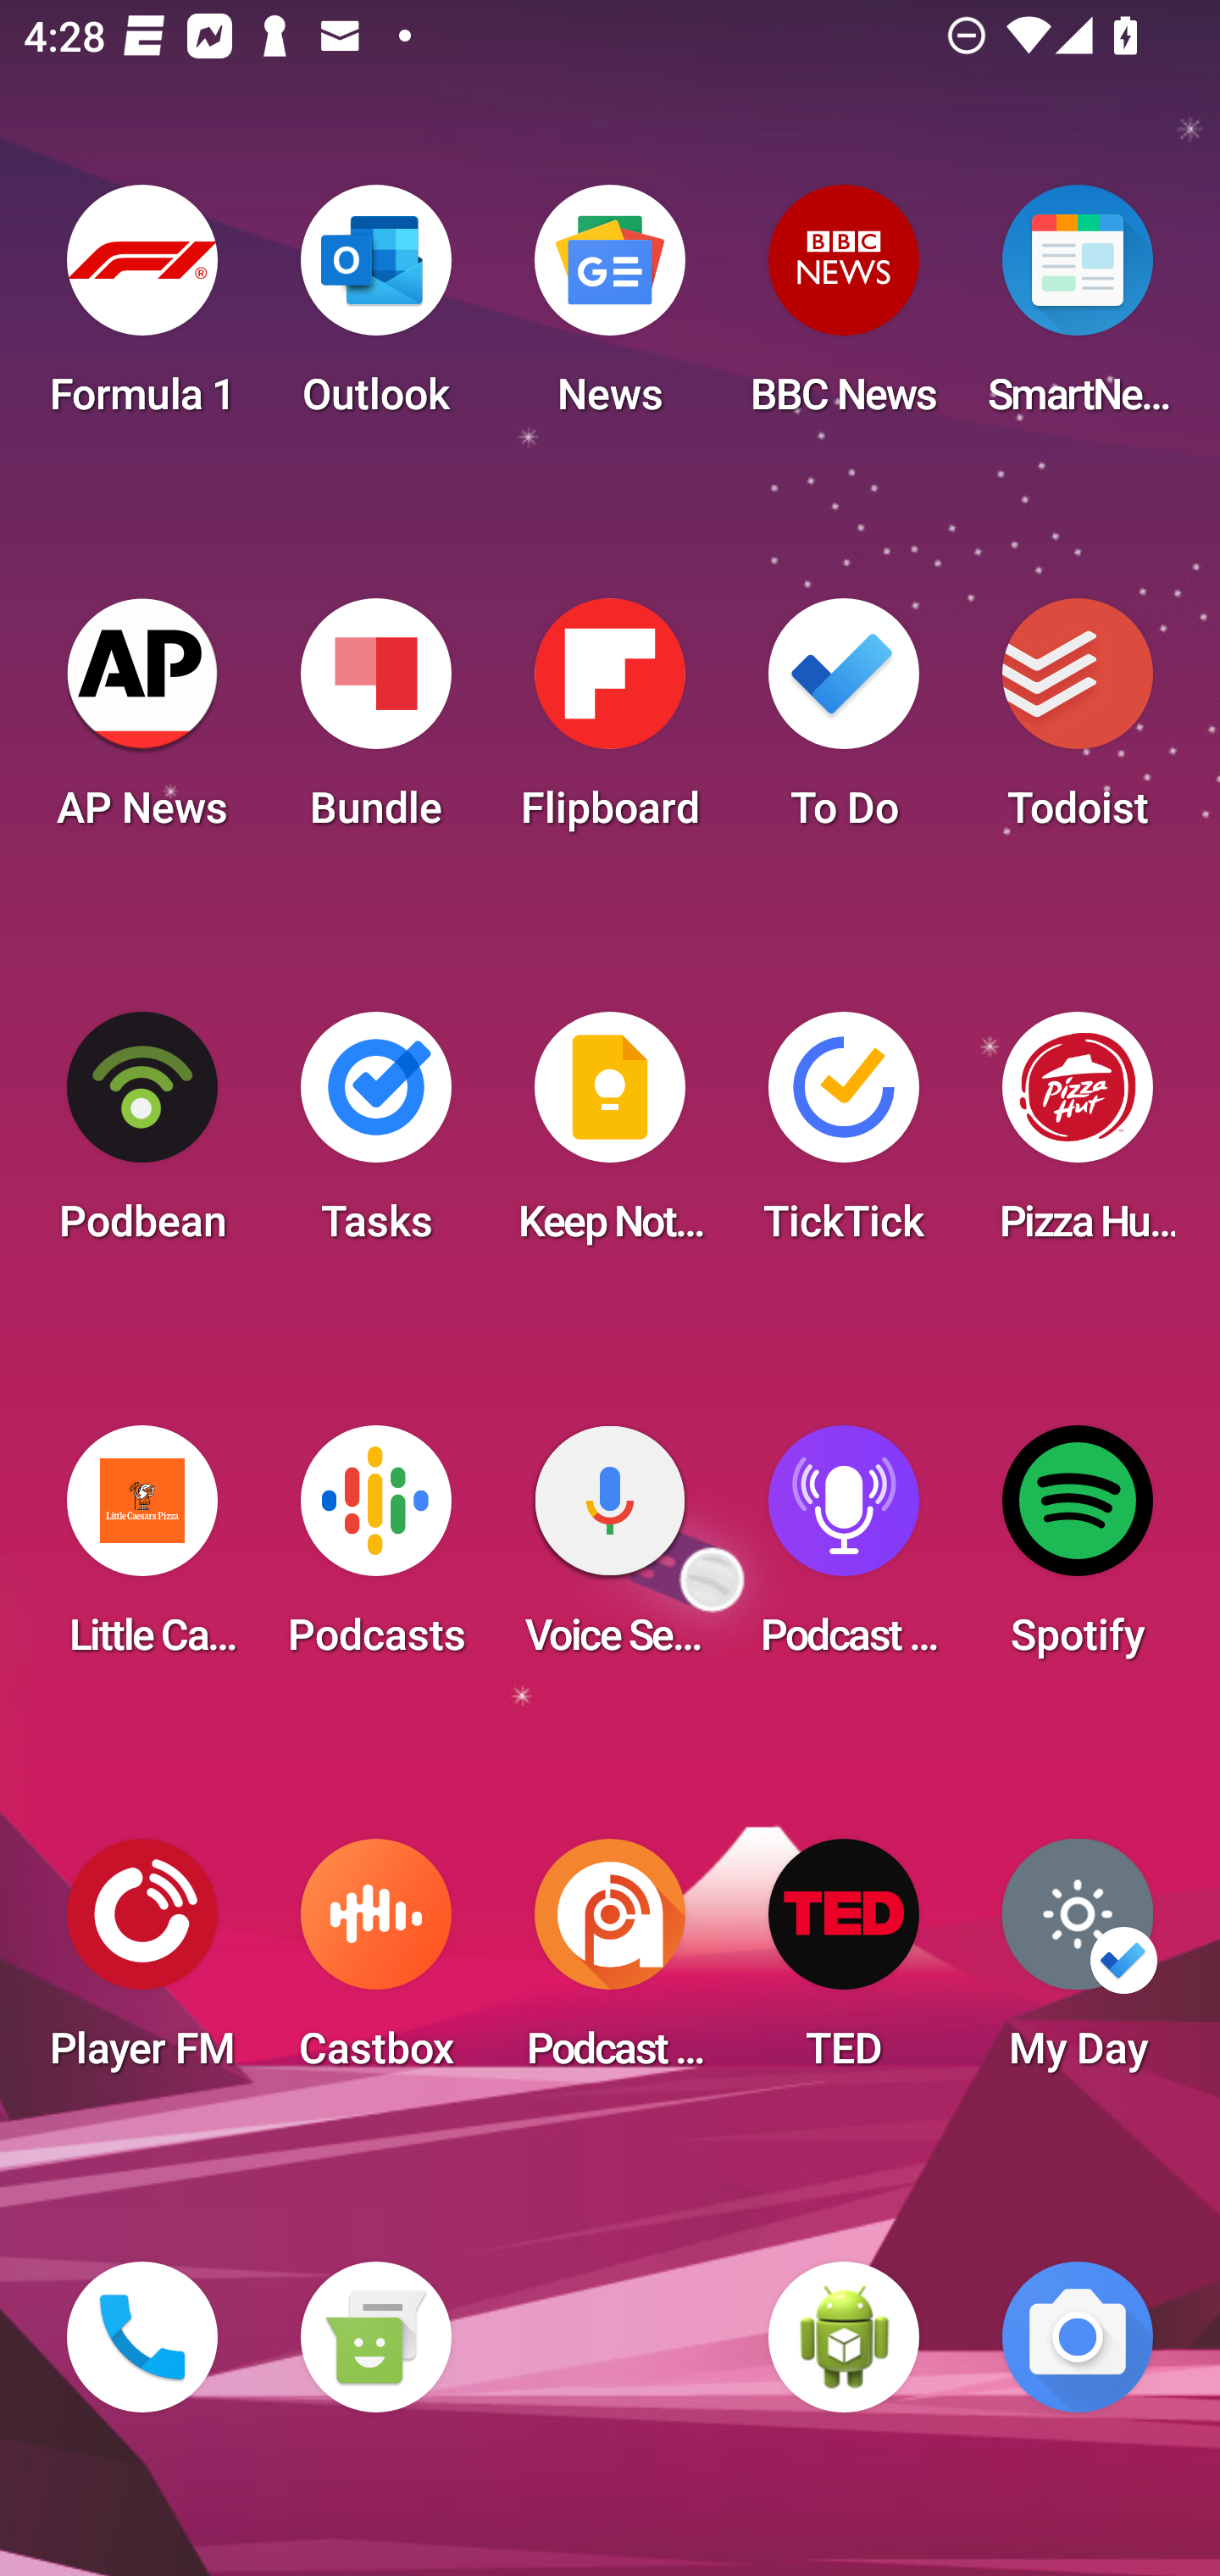 Image resolution: width=1220 pixels, height=2576 pixels. What do you see at coordinates (1078, 1964) in the screenshot?
I see `My Day` at bounding box center [1078, 1964].